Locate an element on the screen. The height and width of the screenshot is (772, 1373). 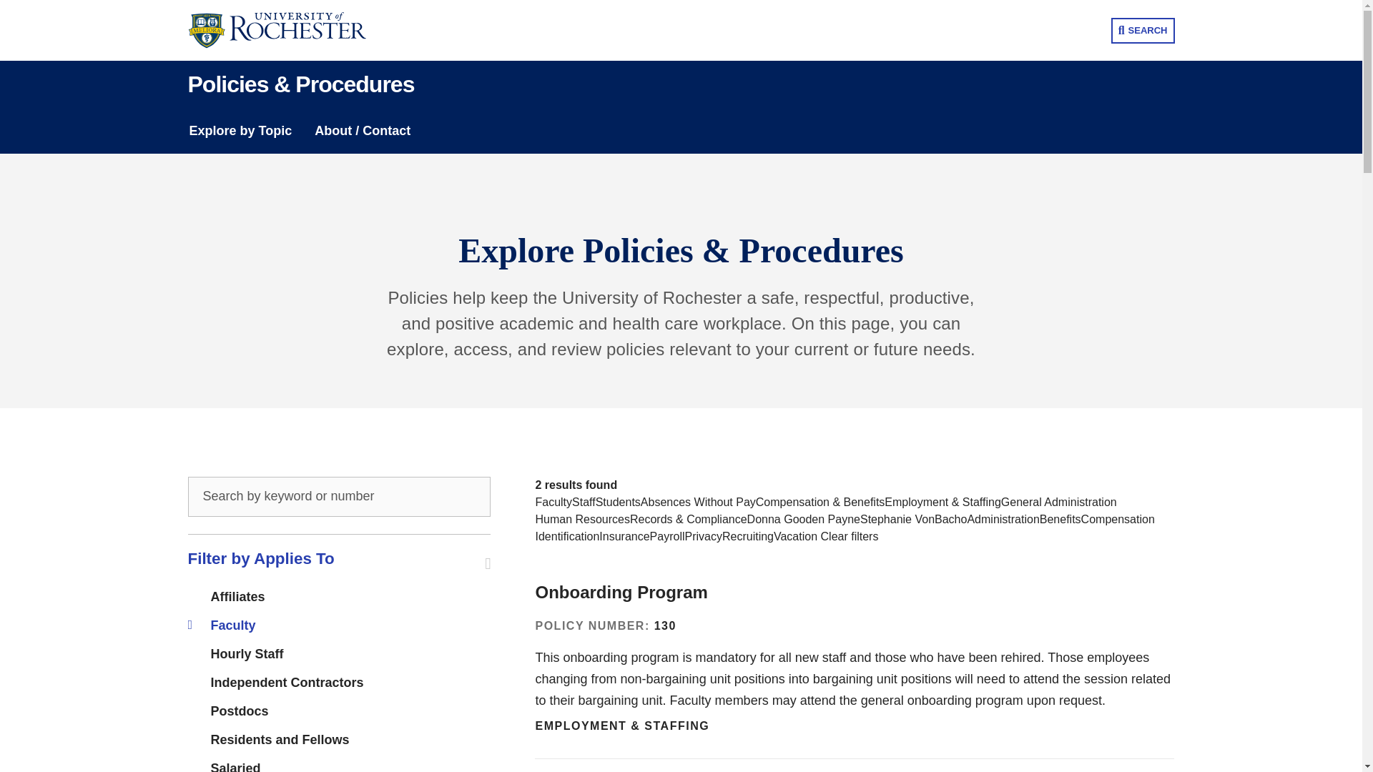
Independent Contractors is located at coordinates (286, 683).